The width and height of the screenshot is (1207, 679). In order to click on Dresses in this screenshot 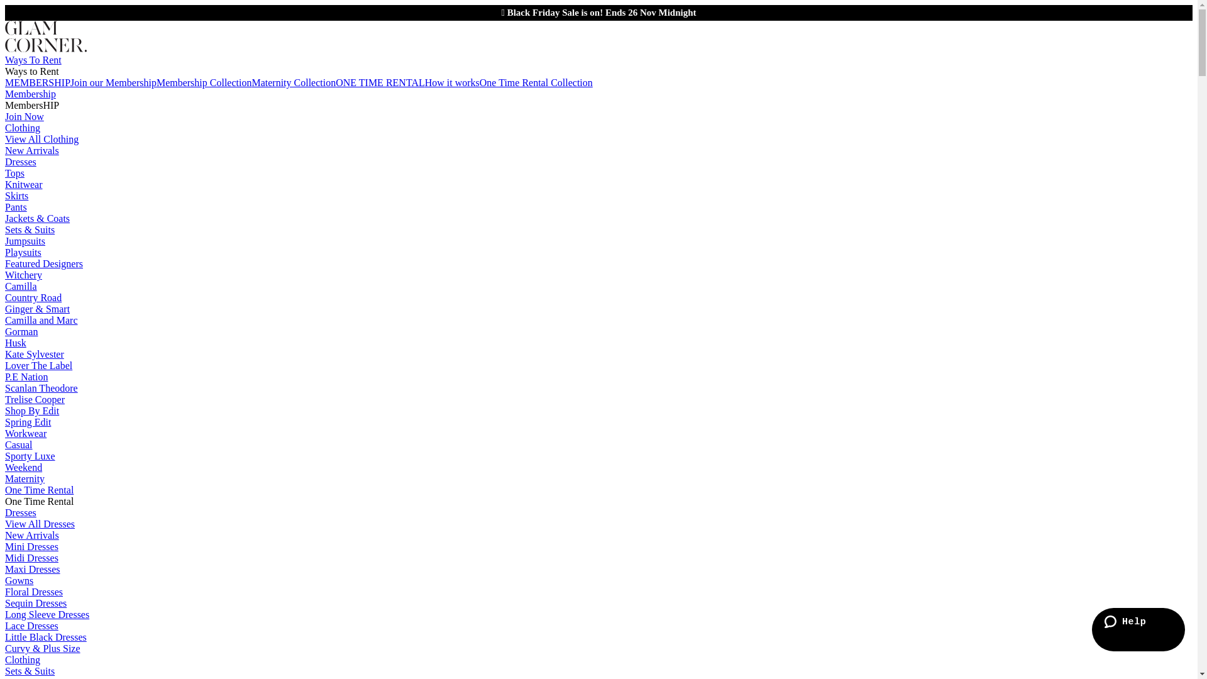, I will do `click(21, 162)`.